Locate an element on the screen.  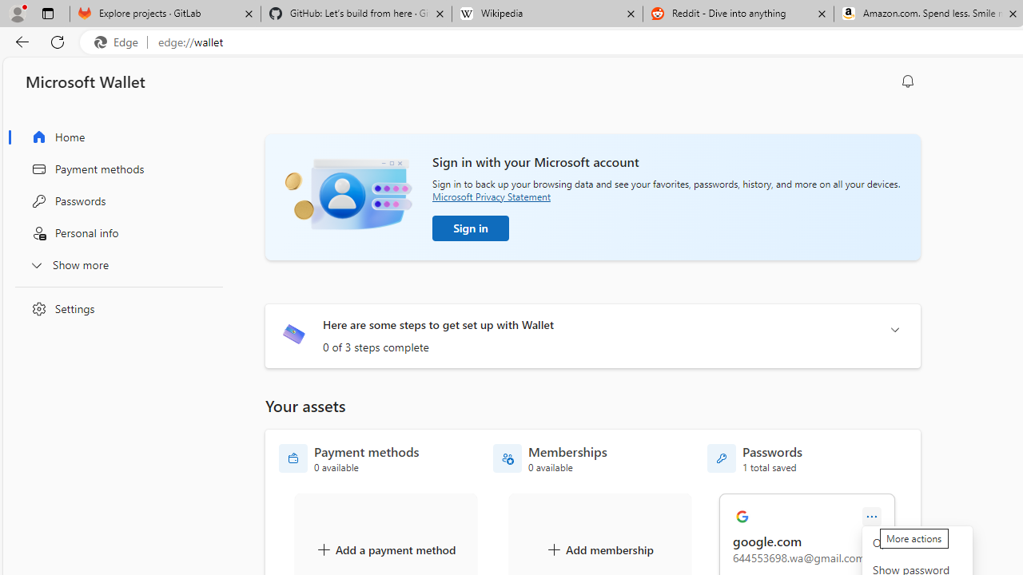
Edge is located at coordinates (120, 42).